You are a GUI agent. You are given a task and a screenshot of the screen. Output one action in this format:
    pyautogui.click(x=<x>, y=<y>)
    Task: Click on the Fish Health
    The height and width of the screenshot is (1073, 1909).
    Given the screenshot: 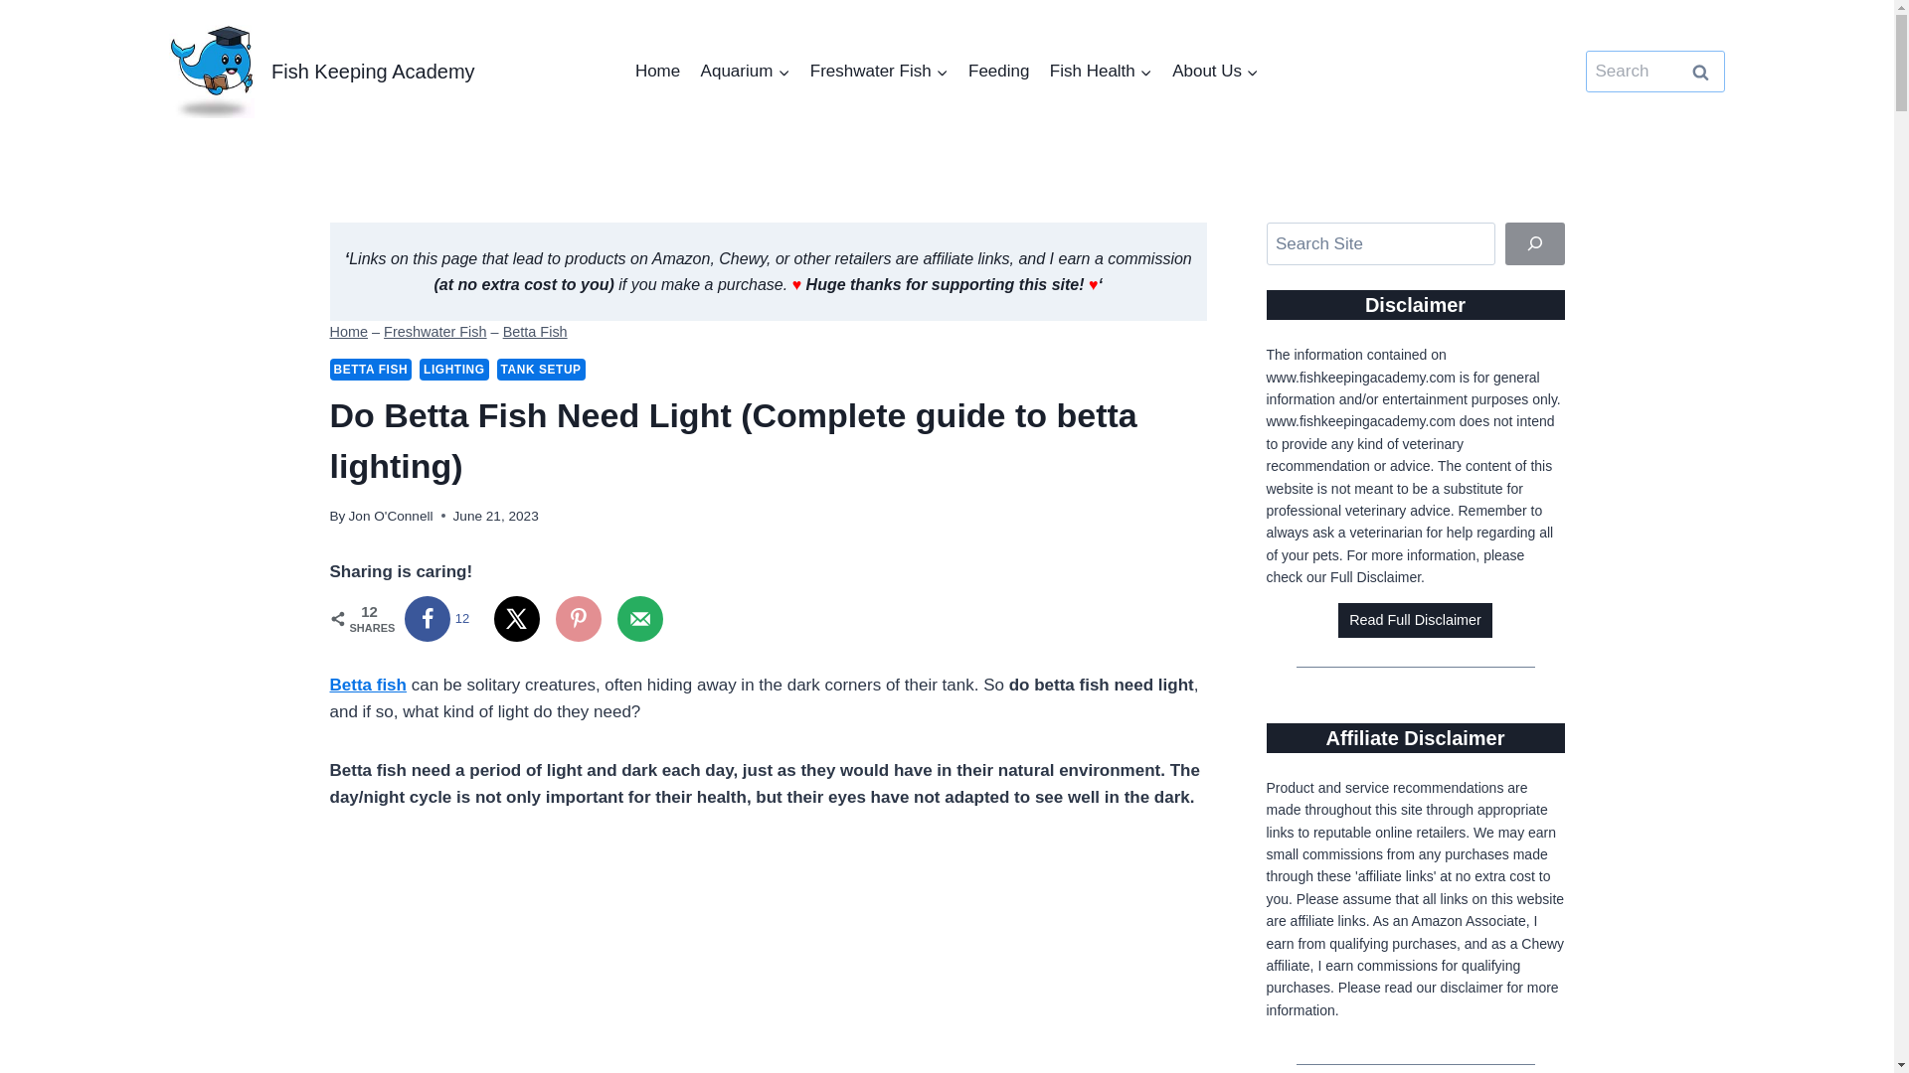 What is the action you would take?
    pyautogui.click(x=1102, y=71)
    